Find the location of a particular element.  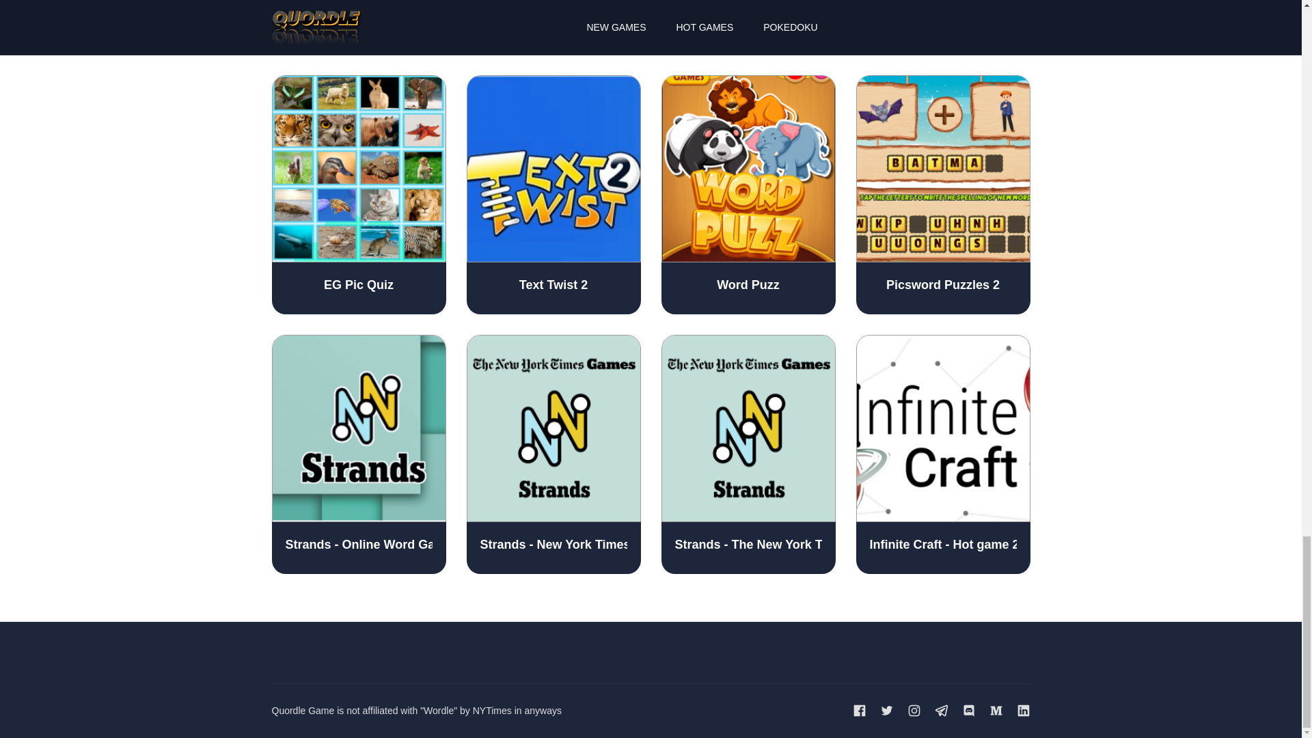

Wordle is located at coordinates (748, 27).